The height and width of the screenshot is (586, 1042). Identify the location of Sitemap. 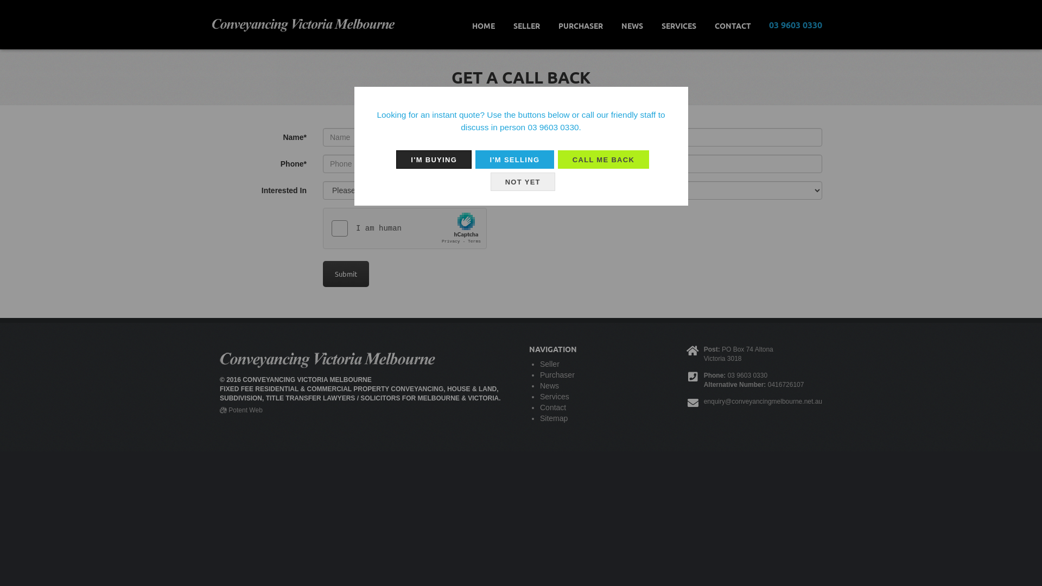
(554, 418).